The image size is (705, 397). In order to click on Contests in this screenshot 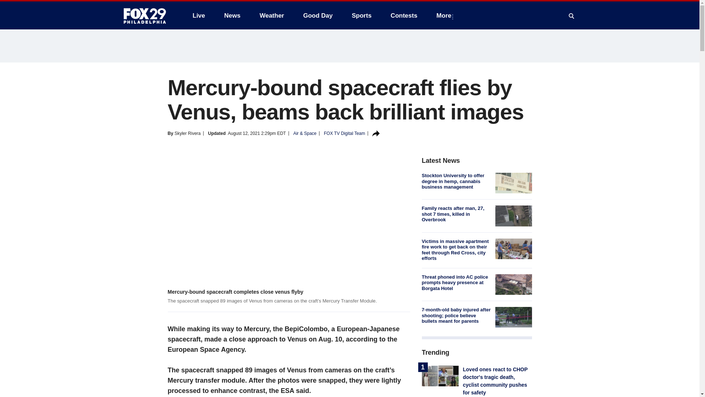, I will do `click(404, 15)`.